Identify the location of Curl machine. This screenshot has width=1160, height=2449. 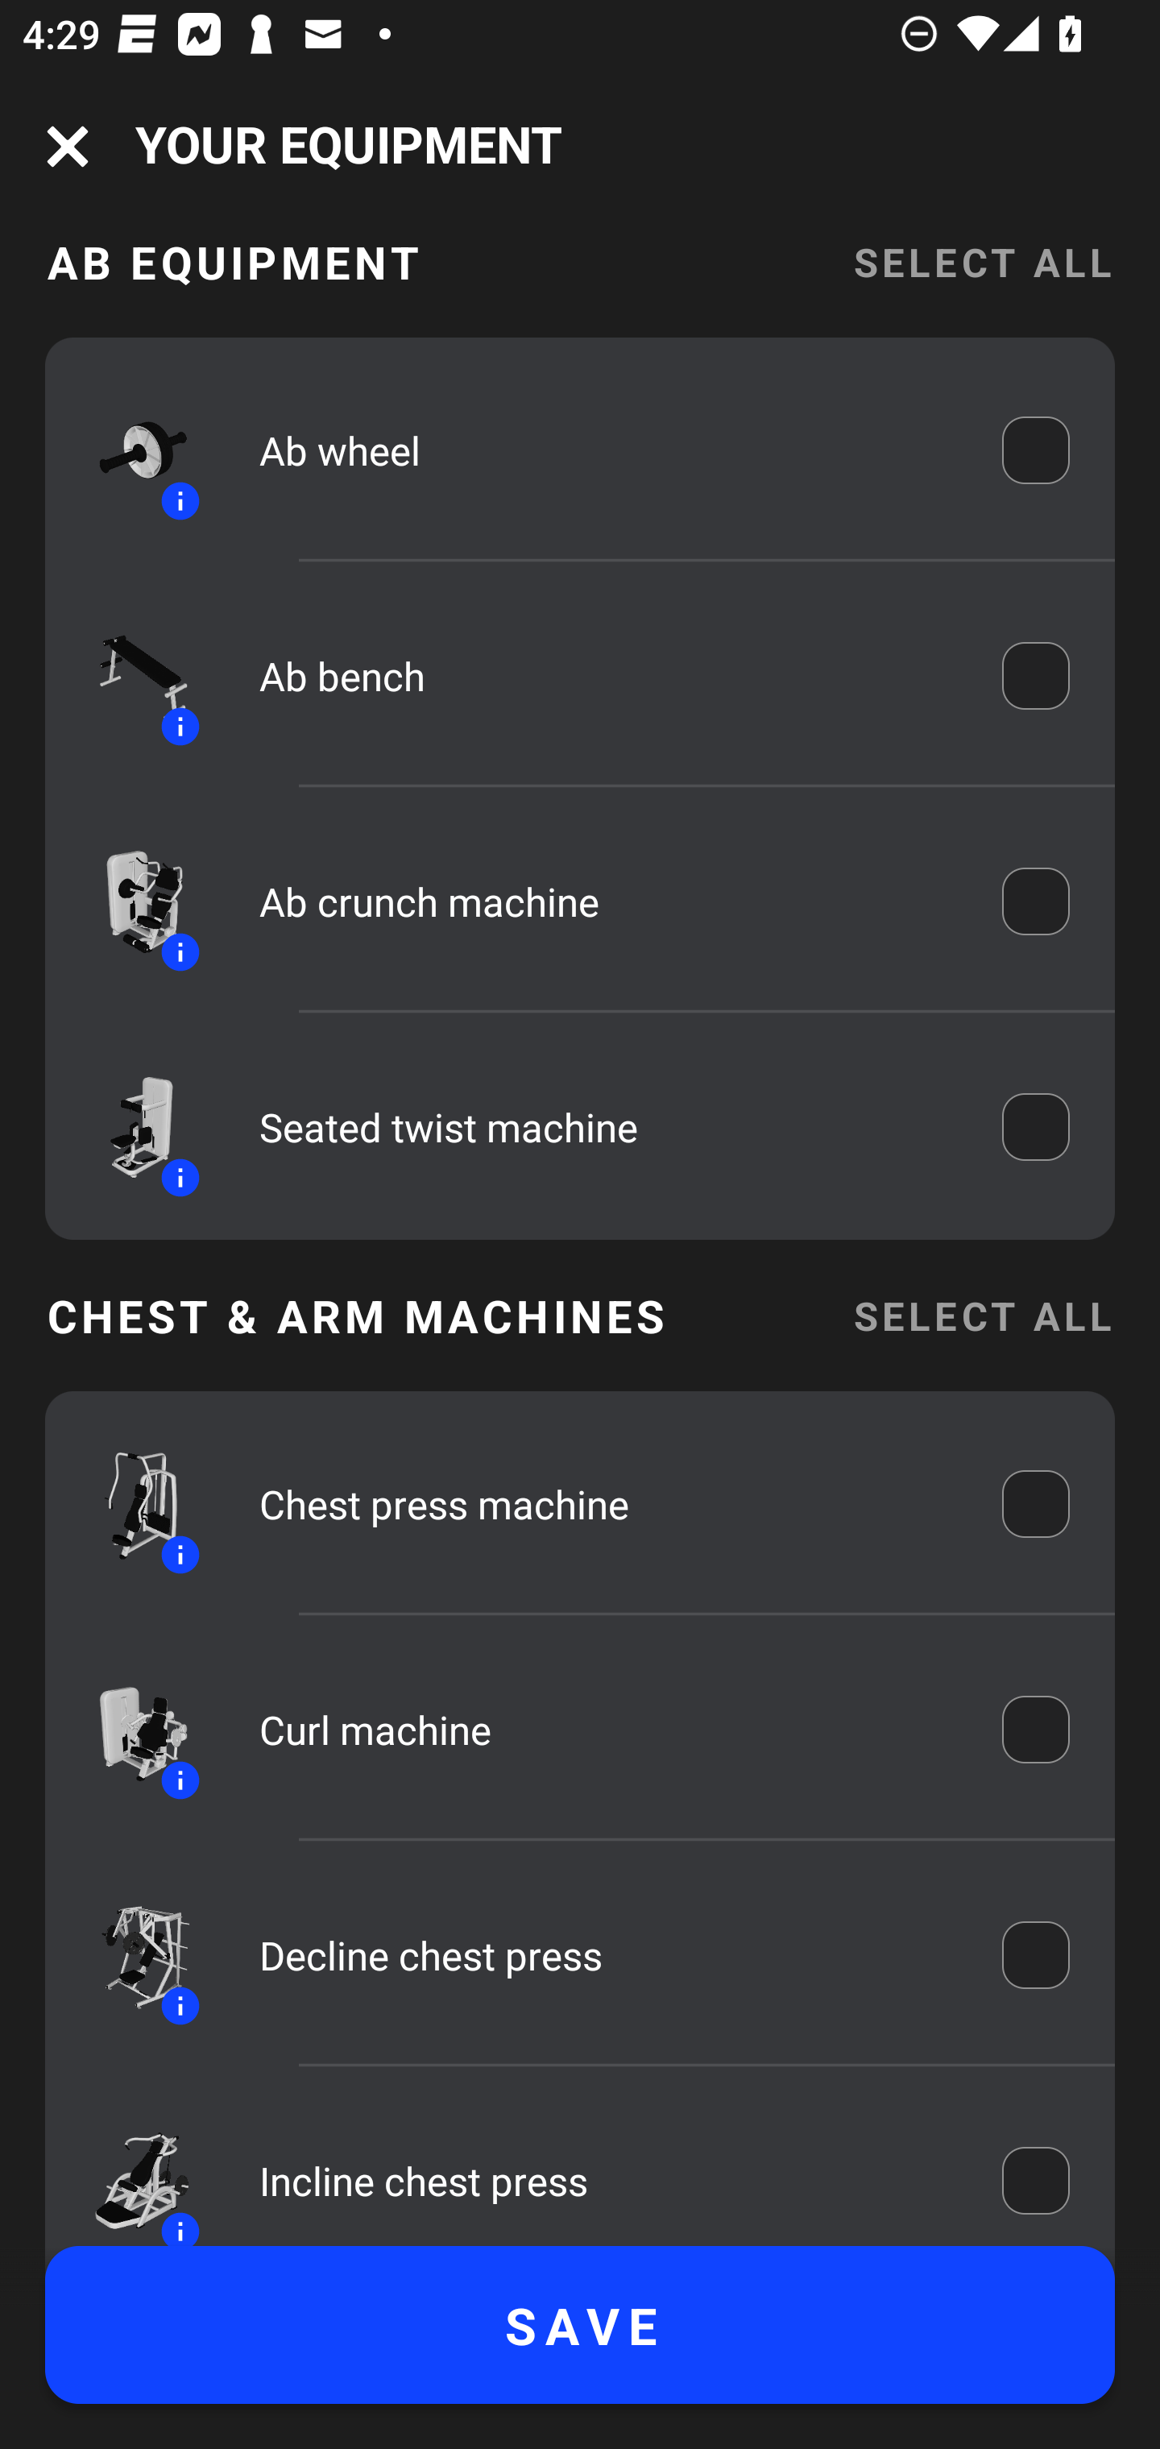
(608, 1730).